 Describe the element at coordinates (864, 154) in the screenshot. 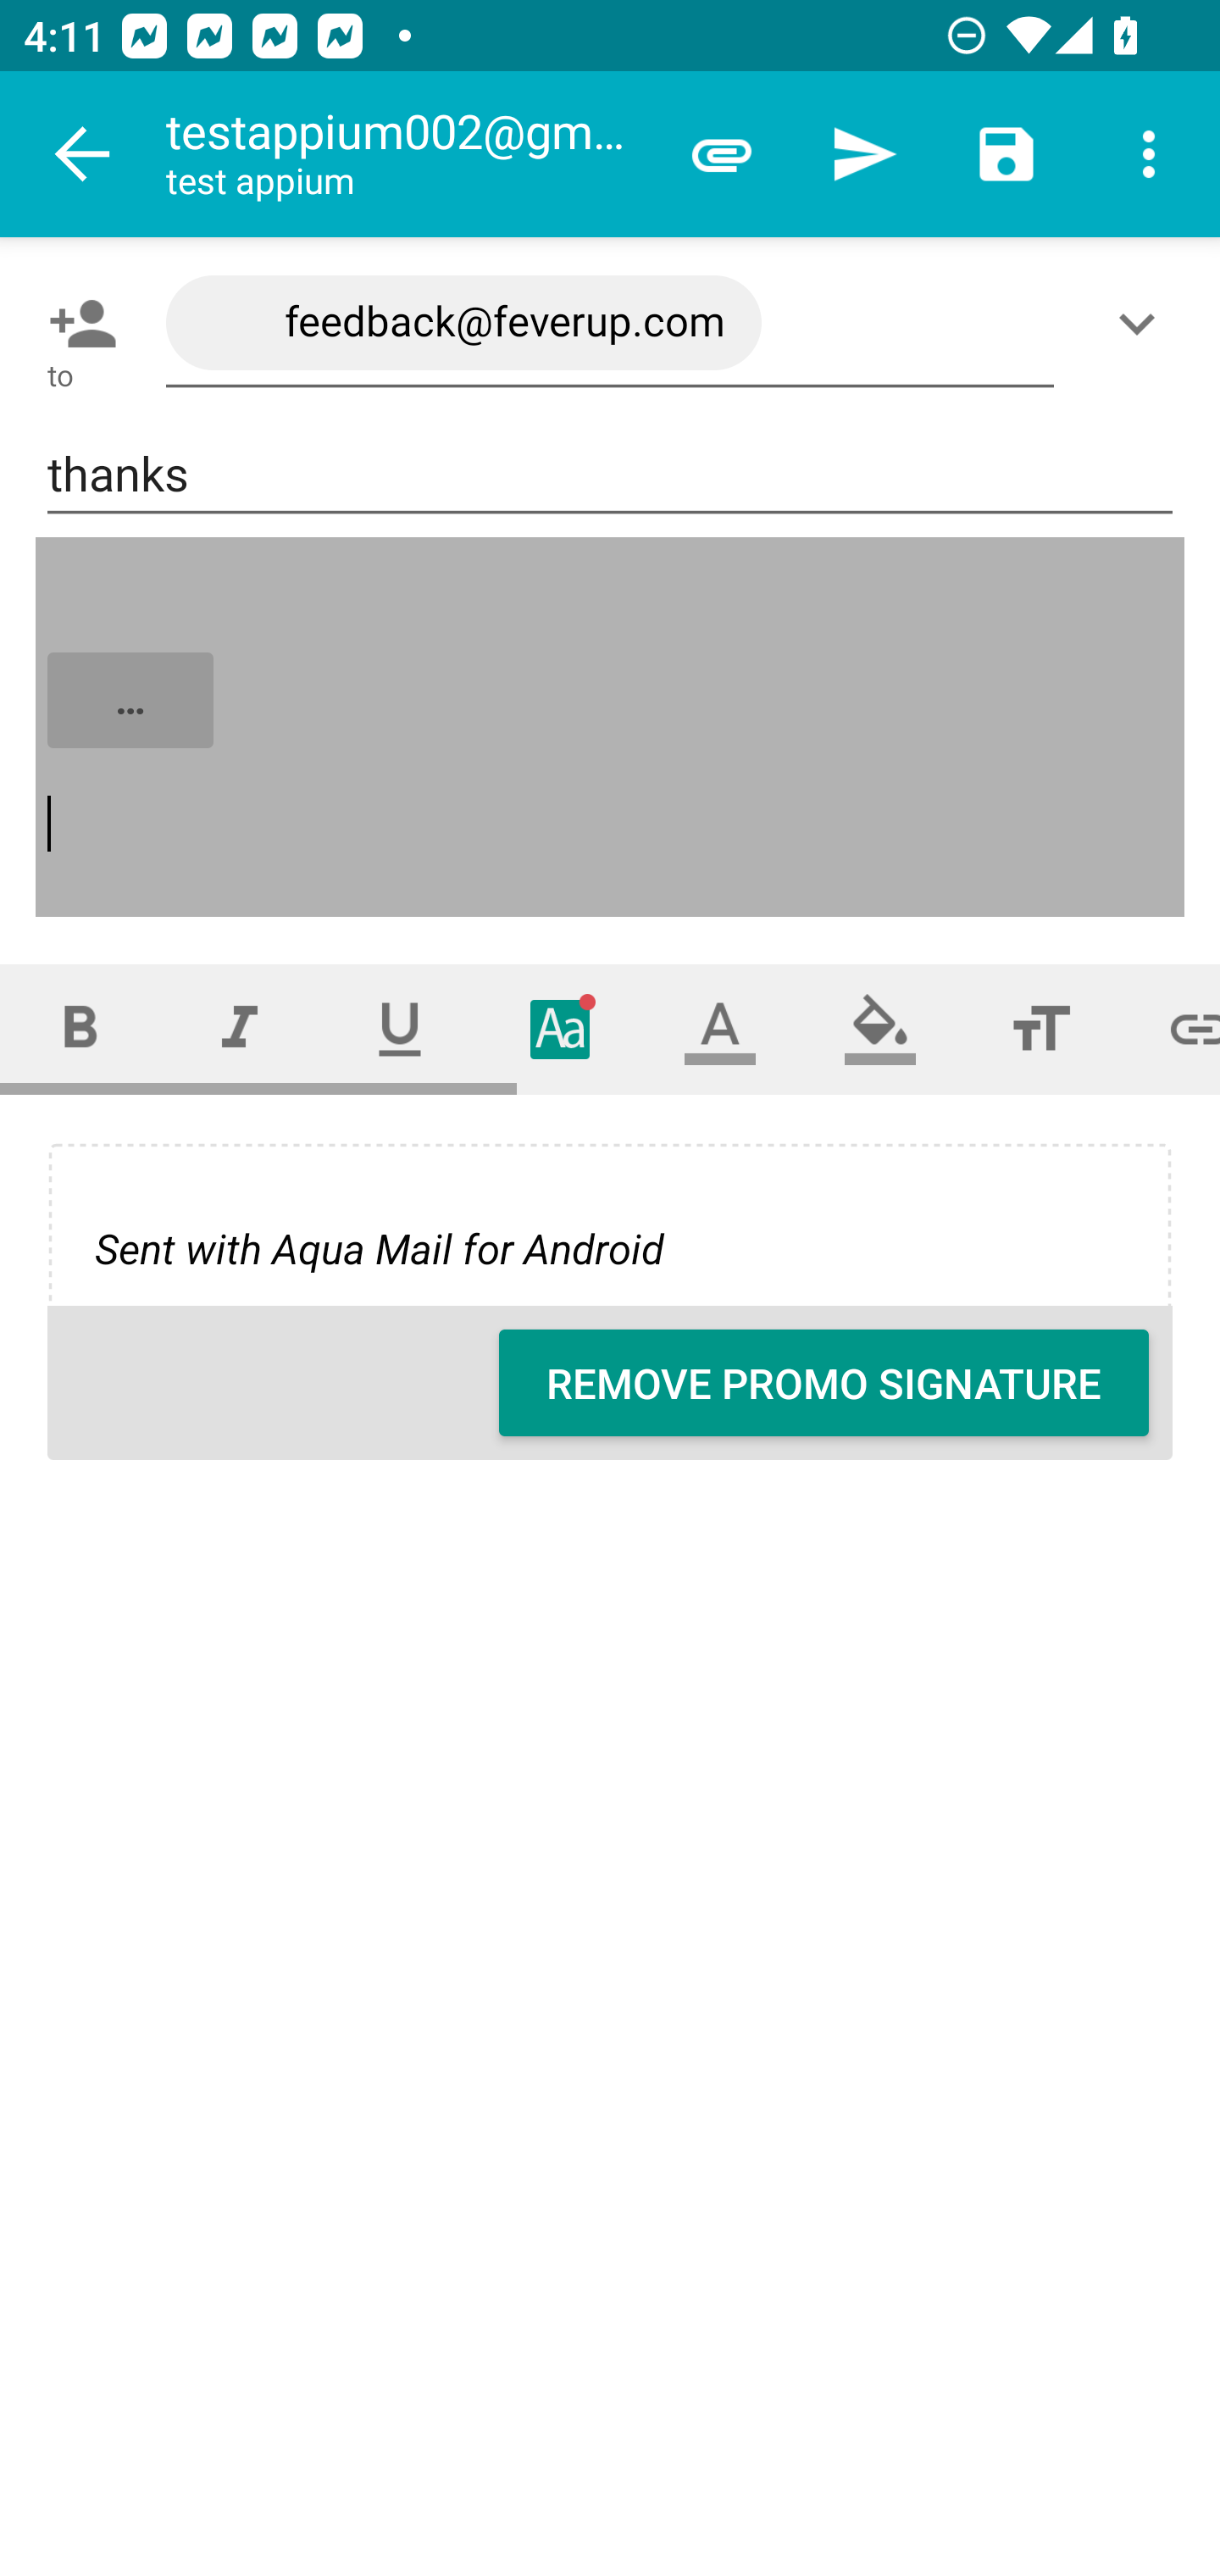

I see `Send` at that location.